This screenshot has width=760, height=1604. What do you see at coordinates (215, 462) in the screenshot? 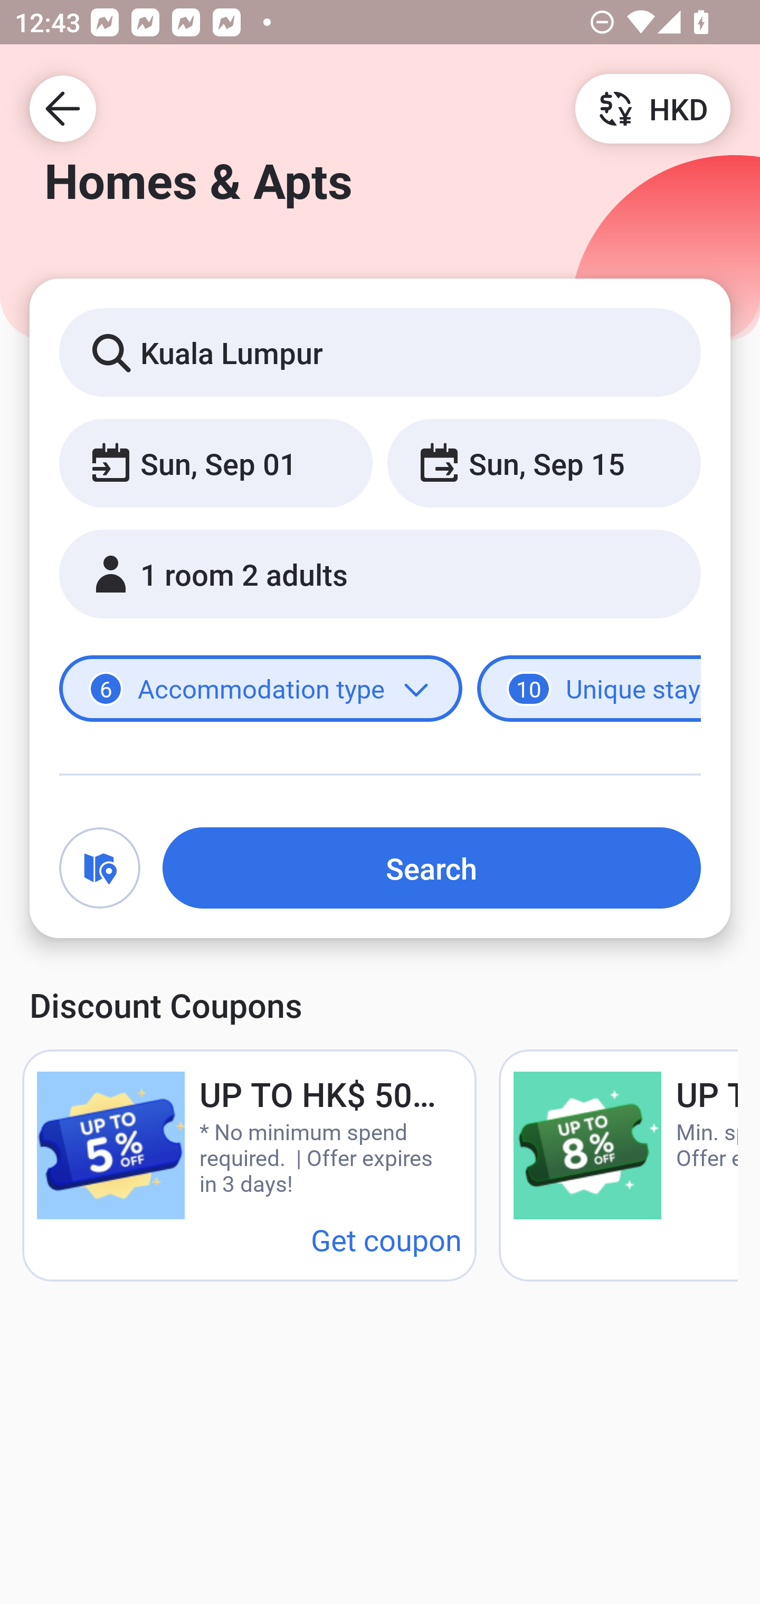
I see `Sun, Sep 01` at bounding box center [215, 462].